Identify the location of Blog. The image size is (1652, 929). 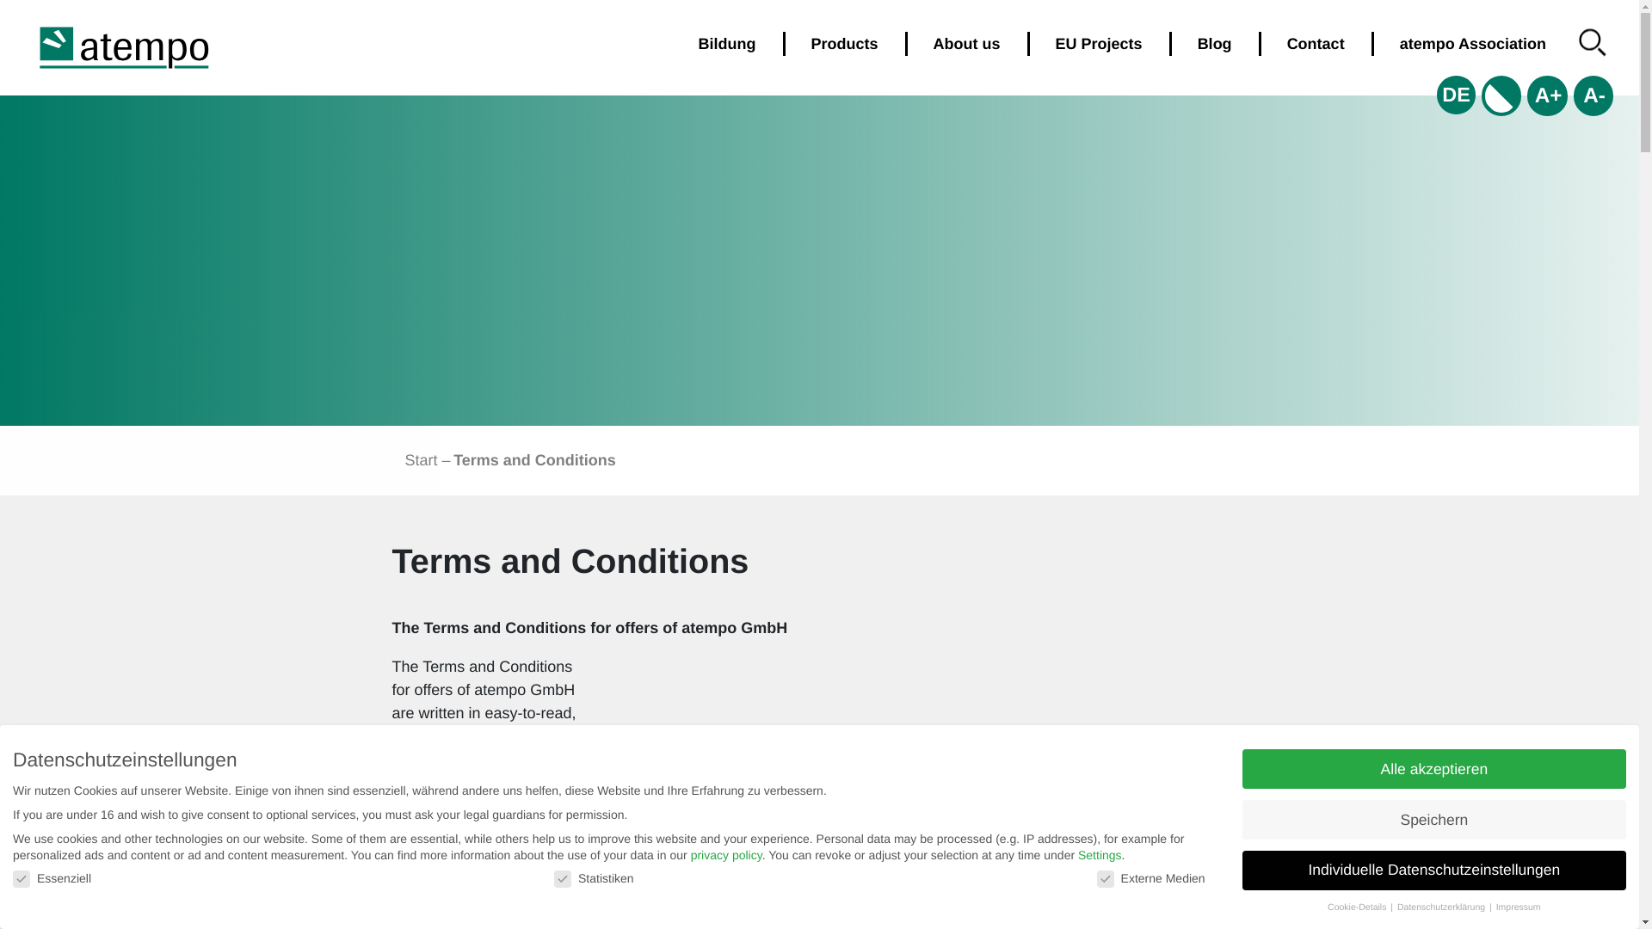
(1214, 42).